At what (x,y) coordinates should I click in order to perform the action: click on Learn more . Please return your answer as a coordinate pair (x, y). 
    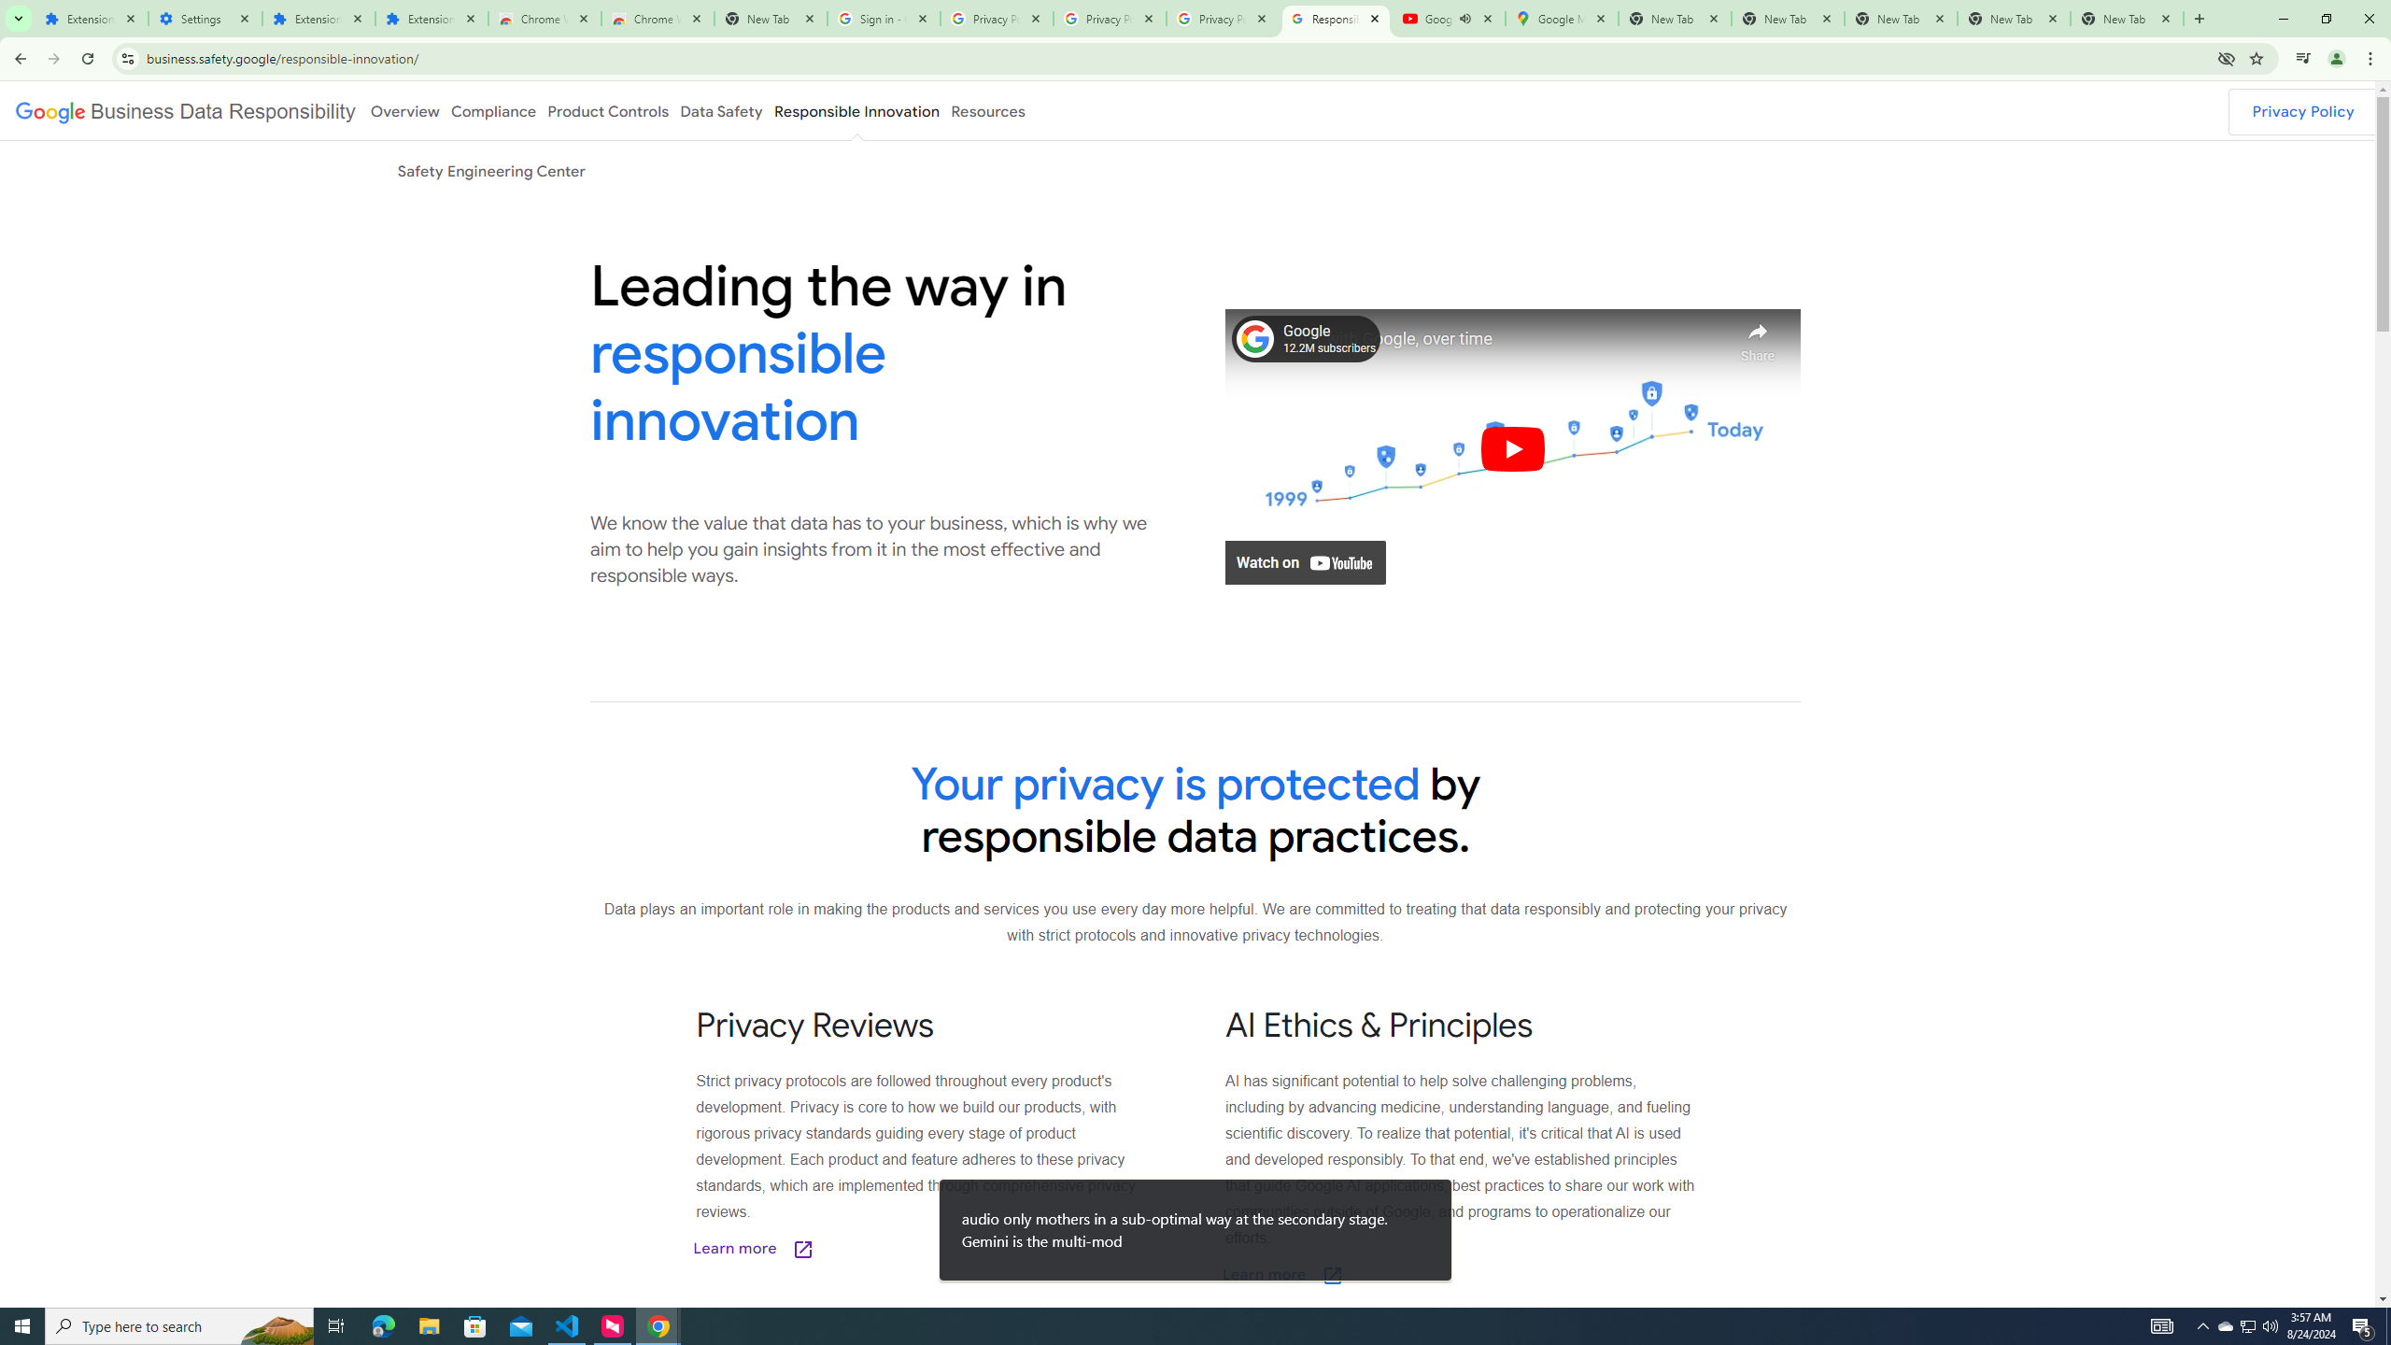
    Looking at the image, I should click on (1376, 1276).